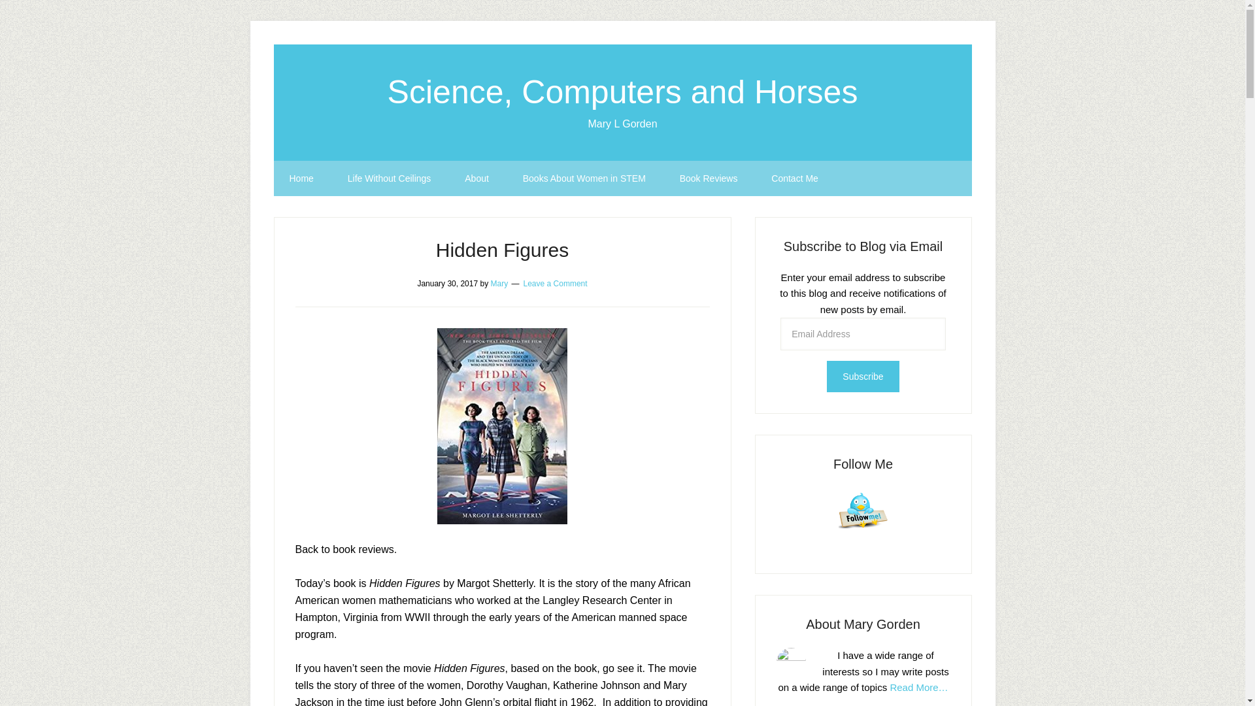 The height and width of the screenshot is (706, 1255). I want to click on Subscribe, so click(863, 377).